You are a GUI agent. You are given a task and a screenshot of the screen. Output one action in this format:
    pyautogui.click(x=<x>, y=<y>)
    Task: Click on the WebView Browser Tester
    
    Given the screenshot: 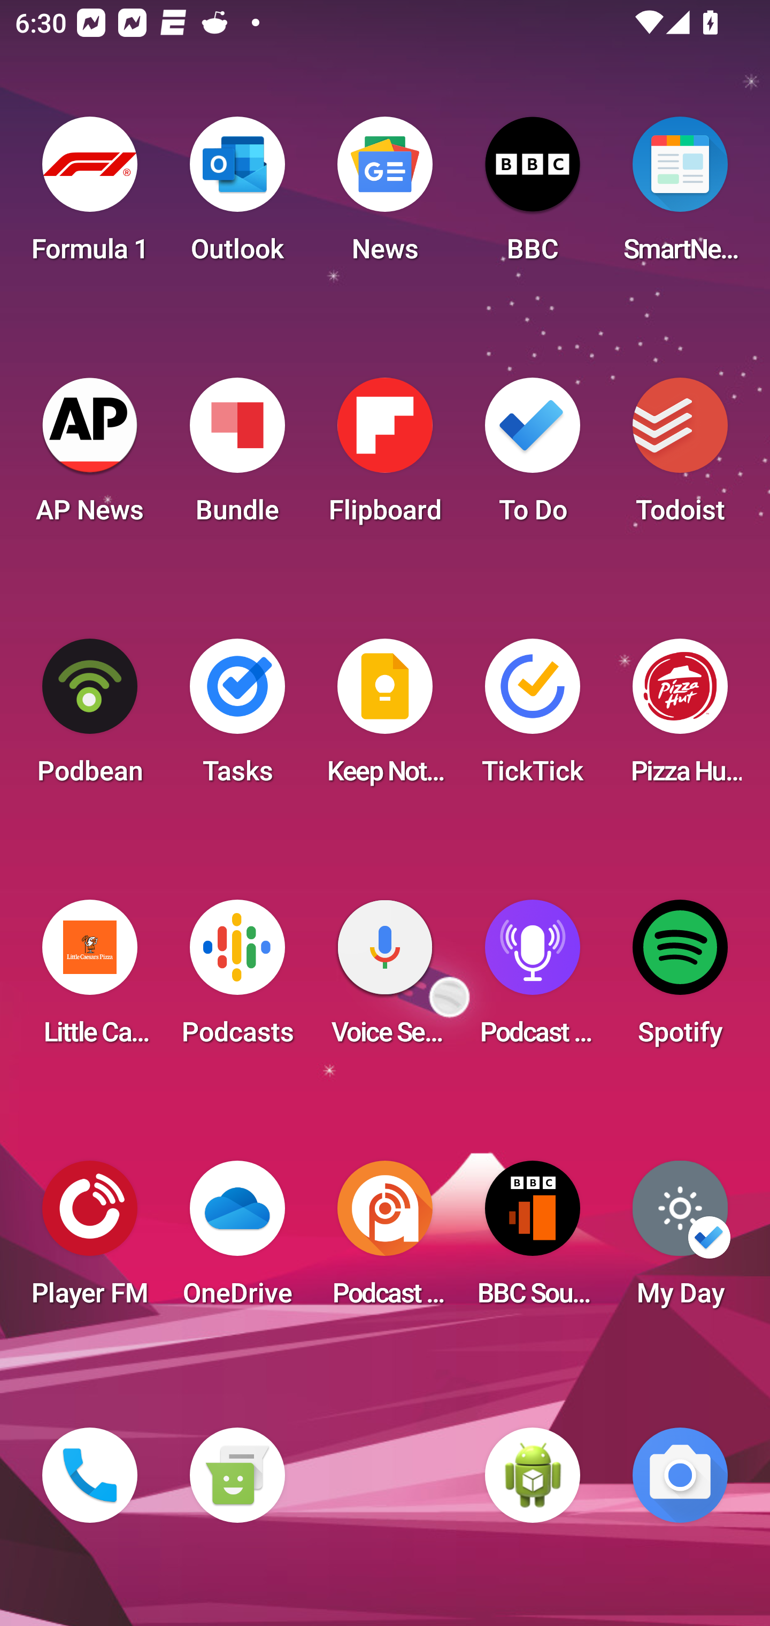 What is the action you would take?
    pyautogui.click(x=533, y=1475)
    